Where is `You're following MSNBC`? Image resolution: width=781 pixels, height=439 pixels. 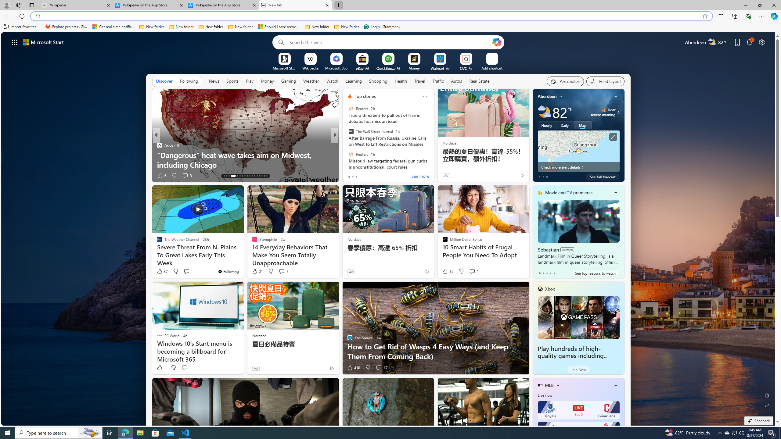 You're following MSNBC is located at coordinates (509, 177).